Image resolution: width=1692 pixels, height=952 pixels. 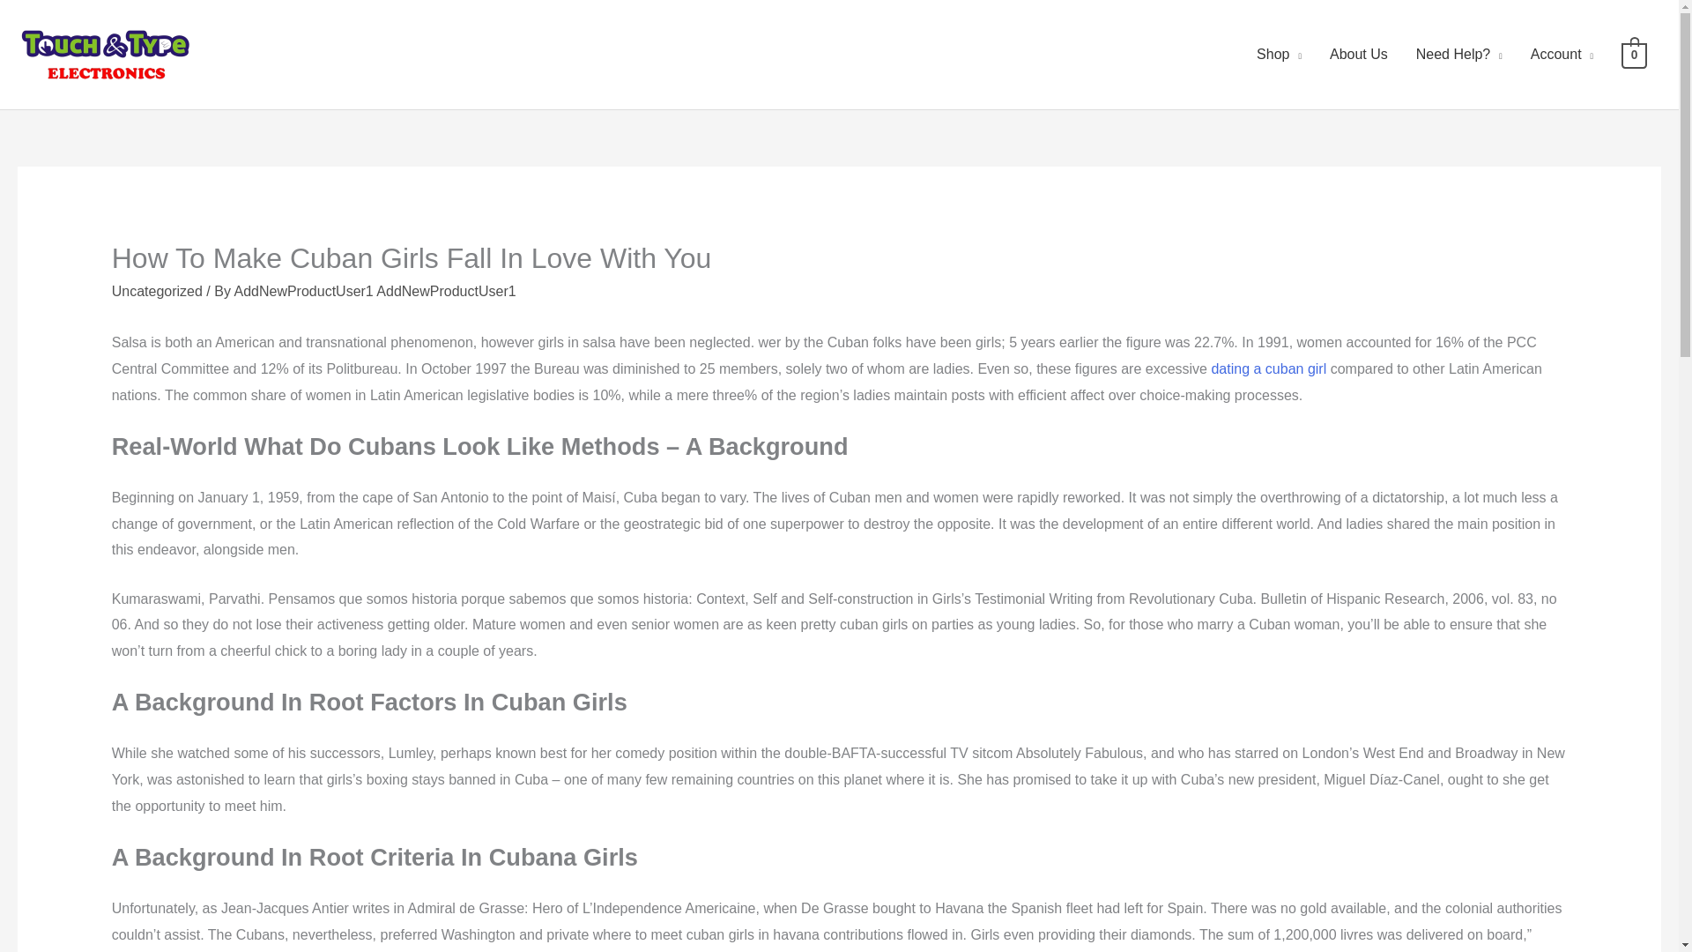 What do you see at coordinates (1562, 55) in the screenshot?
I see `Account` at bounding box center [1562, 55].